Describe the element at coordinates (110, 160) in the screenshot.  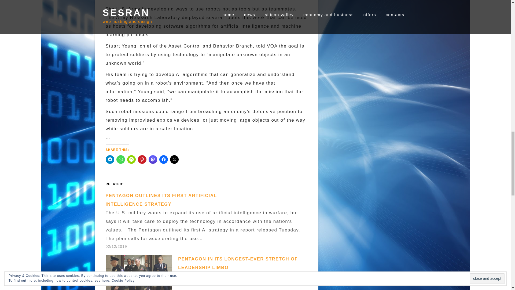
I see `Click to share on Telegram` at that location.